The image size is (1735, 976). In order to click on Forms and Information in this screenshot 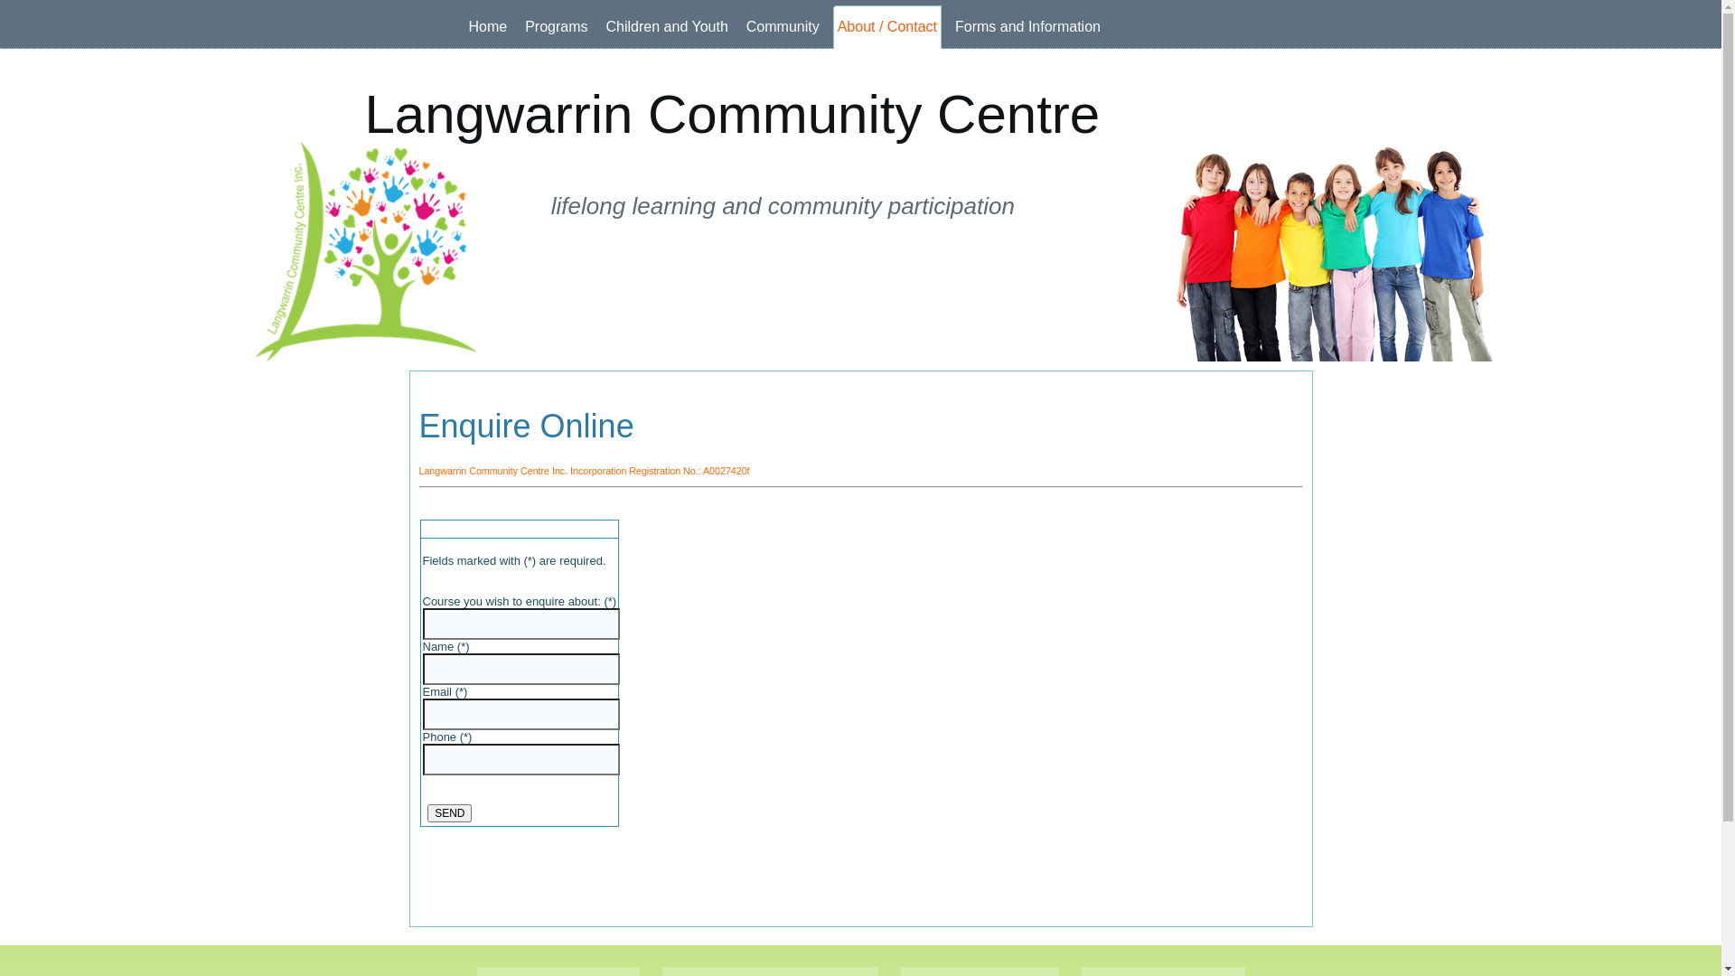, I will do `click(1028, 27)`.